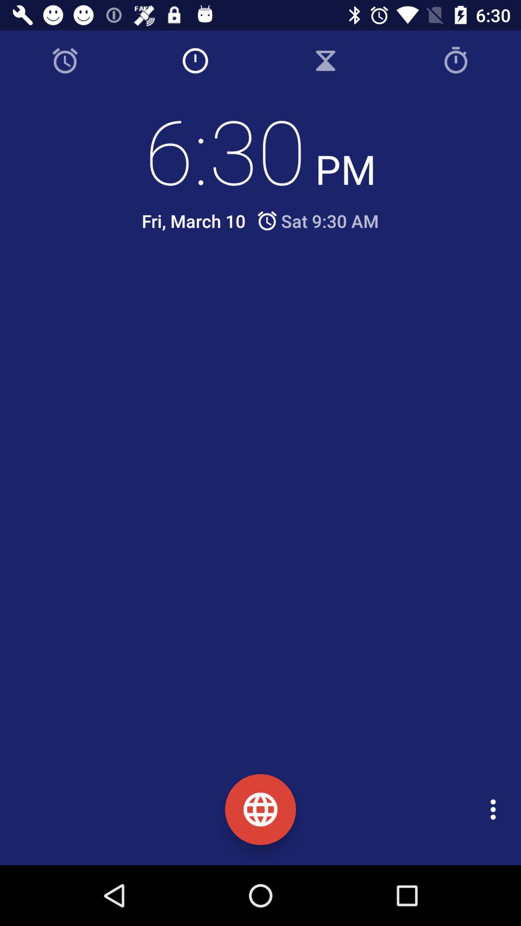 The width and height of the screenshot is (521, 926). Describe the element at coordinates (317, 221) in the screenshot. I see `scroll to the sat 9 30 item` at that location.